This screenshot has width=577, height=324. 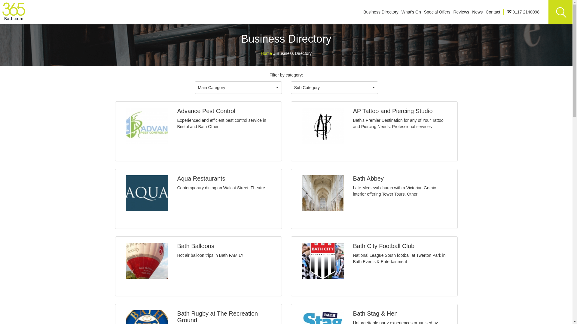 What do you see at coordinates (461, 12) in the screenshot?
I see `Reviews` at bounding box center [461, 12].